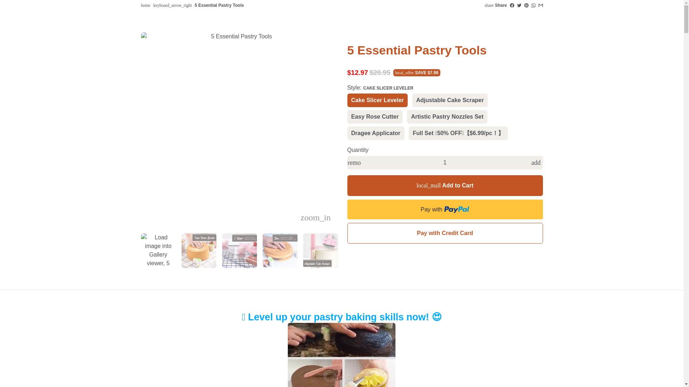 This screenshot has height=387, width=689. I want to click on home, so click(145, 5).